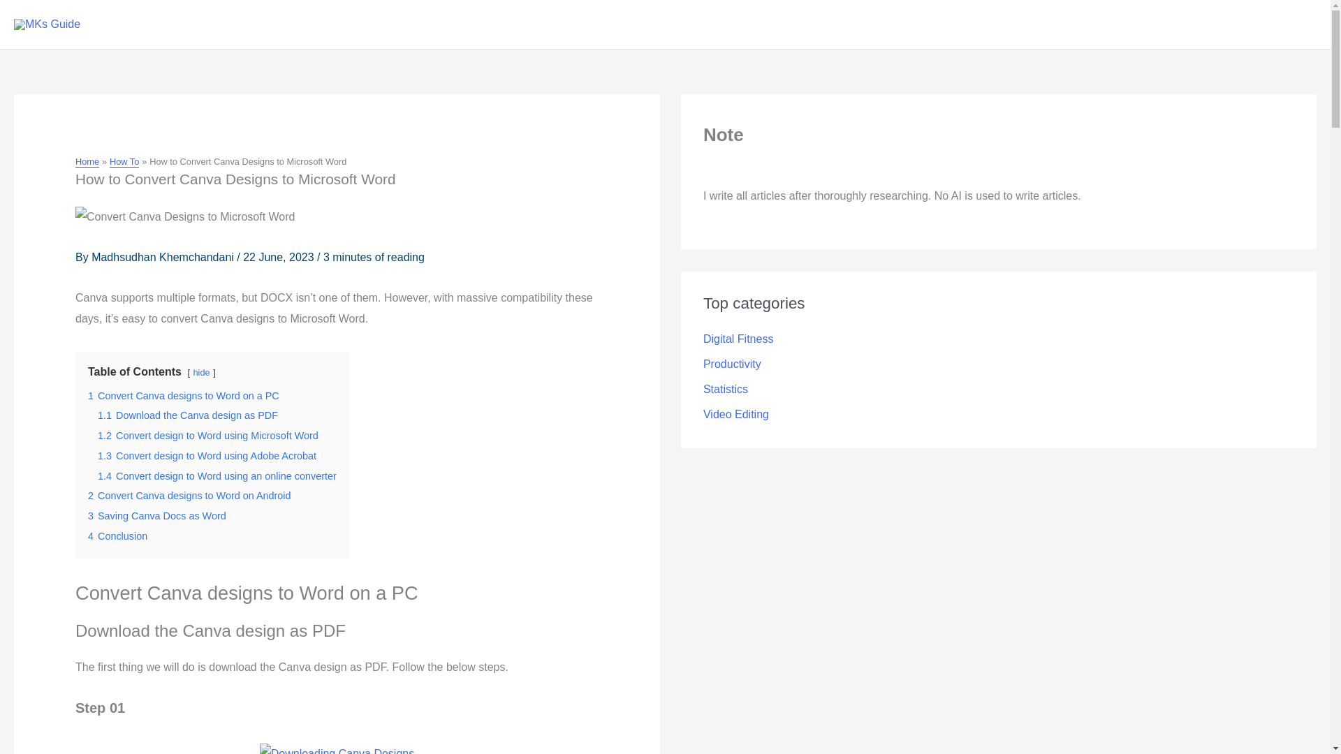  I want to click on About Me, so click(846, 24).